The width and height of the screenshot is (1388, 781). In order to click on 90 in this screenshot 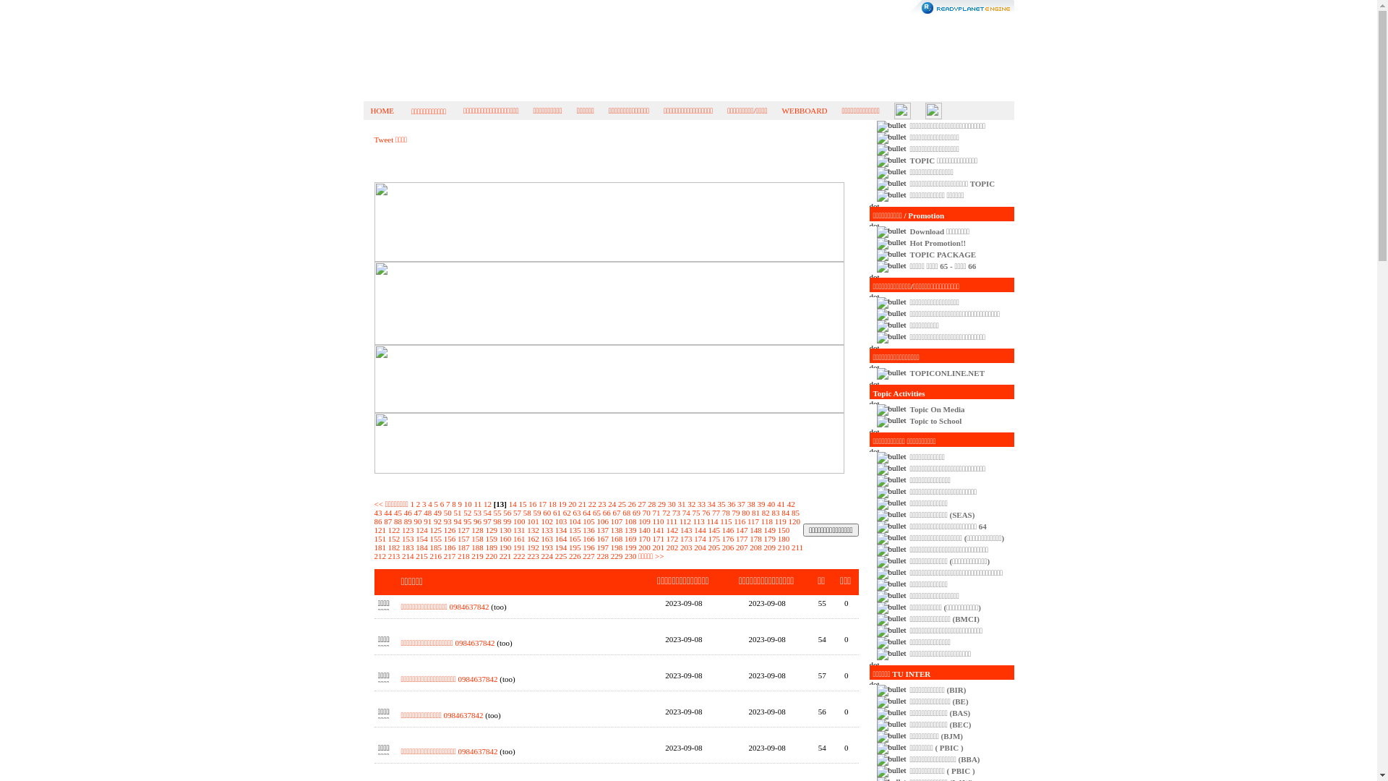, I will do `click(418, 521)`.